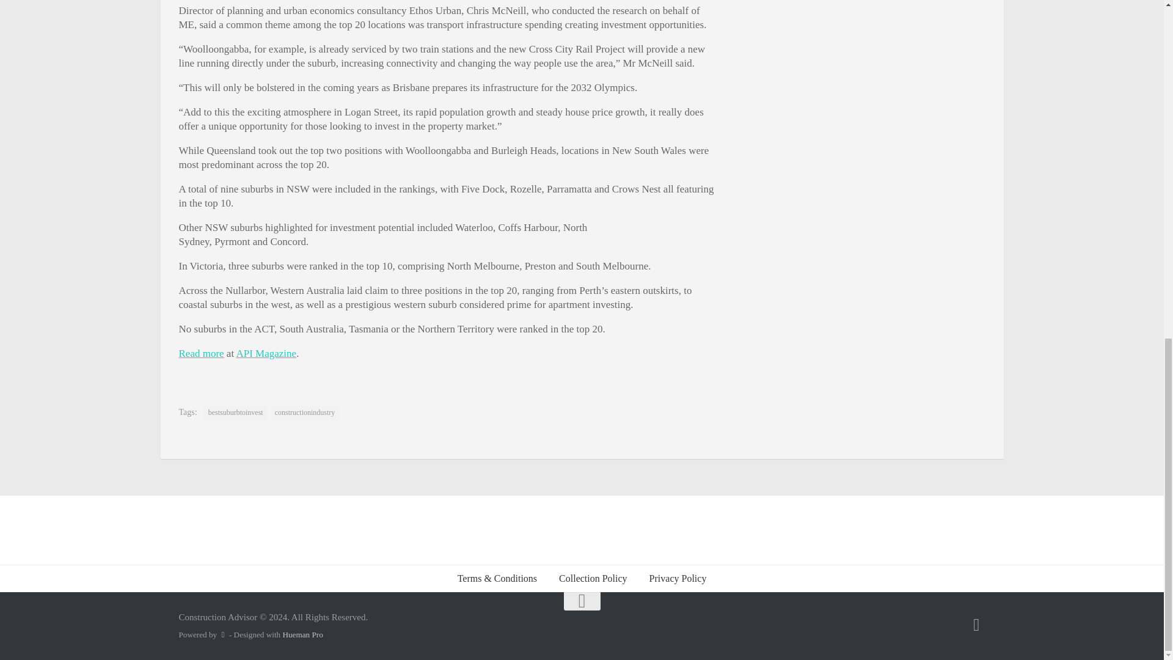 The width and height of the screenshot is (1173, 660). I want to click on API Magazine, so click(266, 353).